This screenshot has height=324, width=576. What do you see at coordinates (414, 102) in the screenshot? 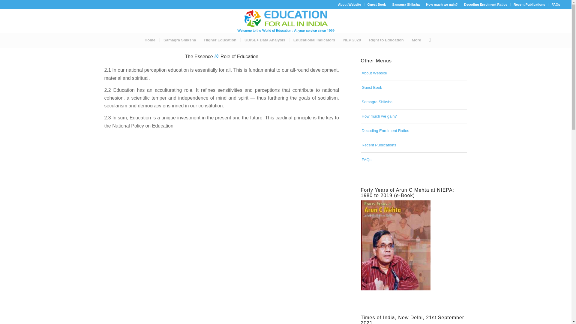
I see `Samagra Shiksha` at bounding box center [414, 102].